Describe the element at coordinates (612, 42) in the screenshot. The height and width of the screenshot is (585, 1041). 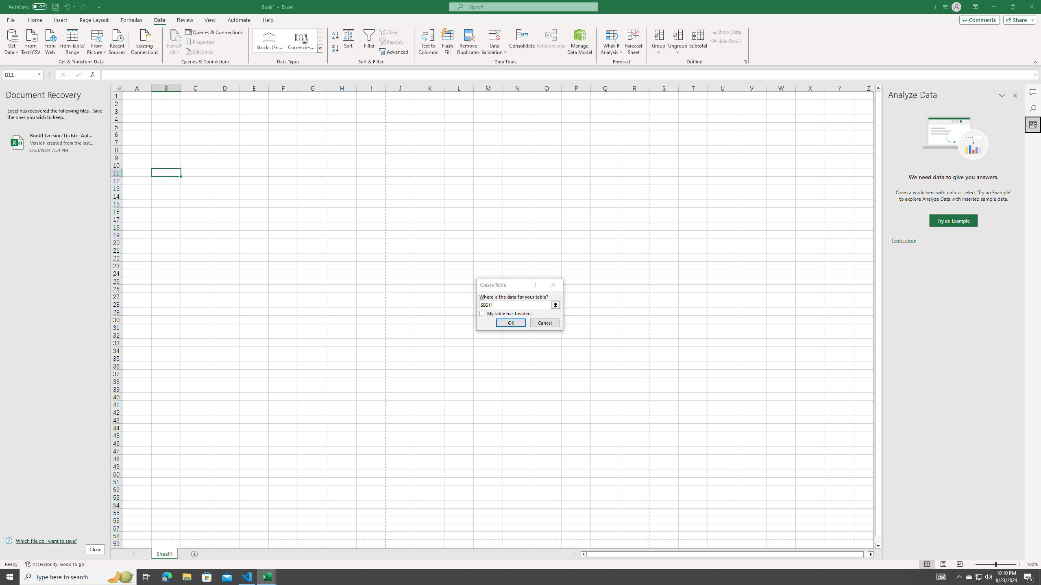
I see `What-If Analysis` at that location.